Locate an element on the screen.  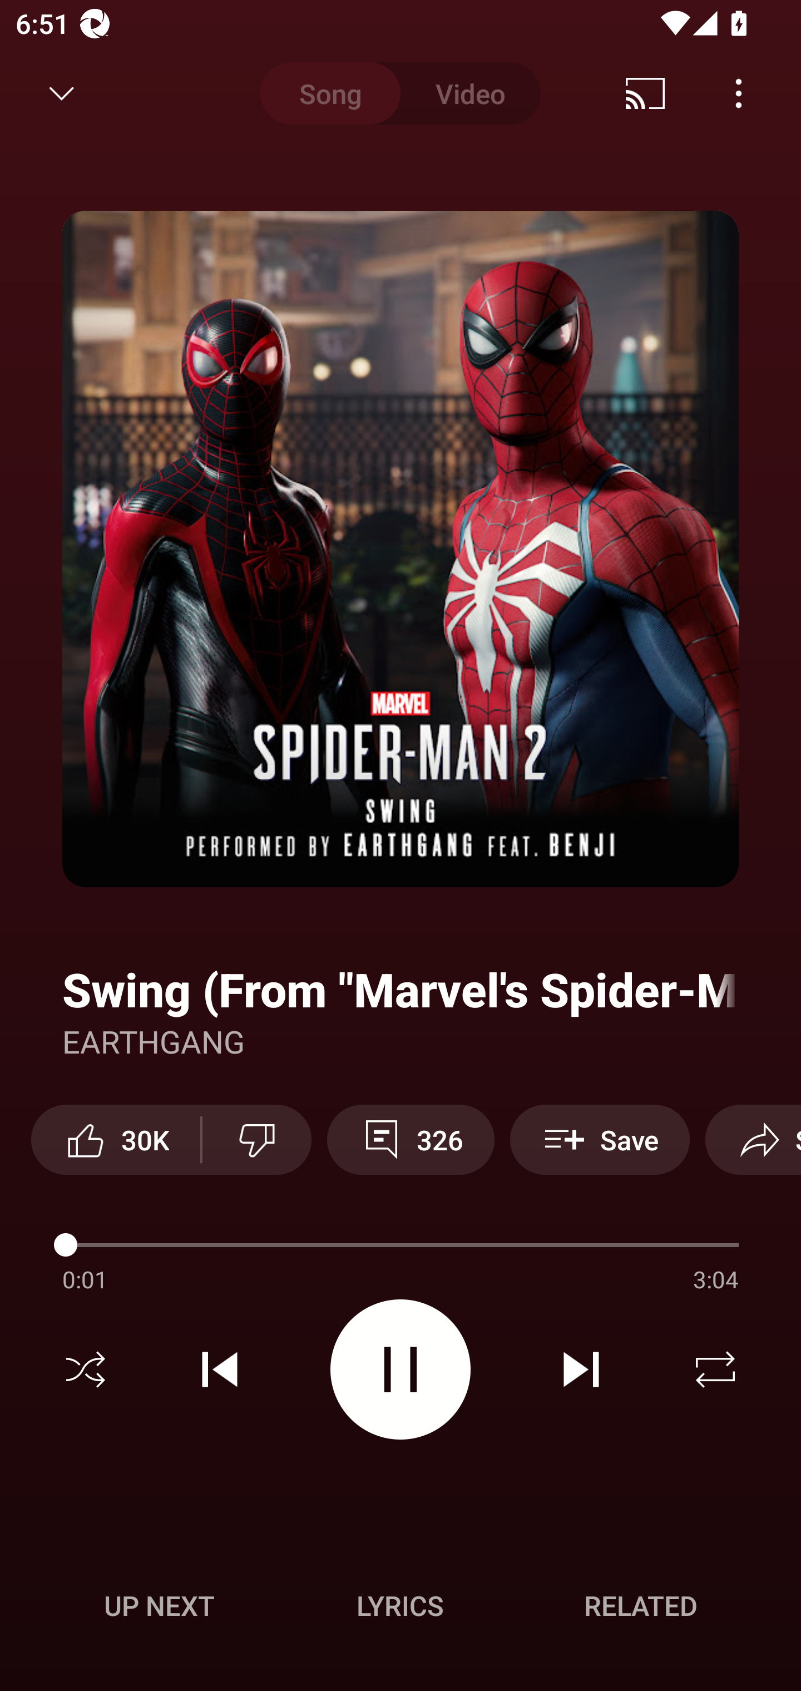
Related RELATED is located at coordinates (641, 1605).